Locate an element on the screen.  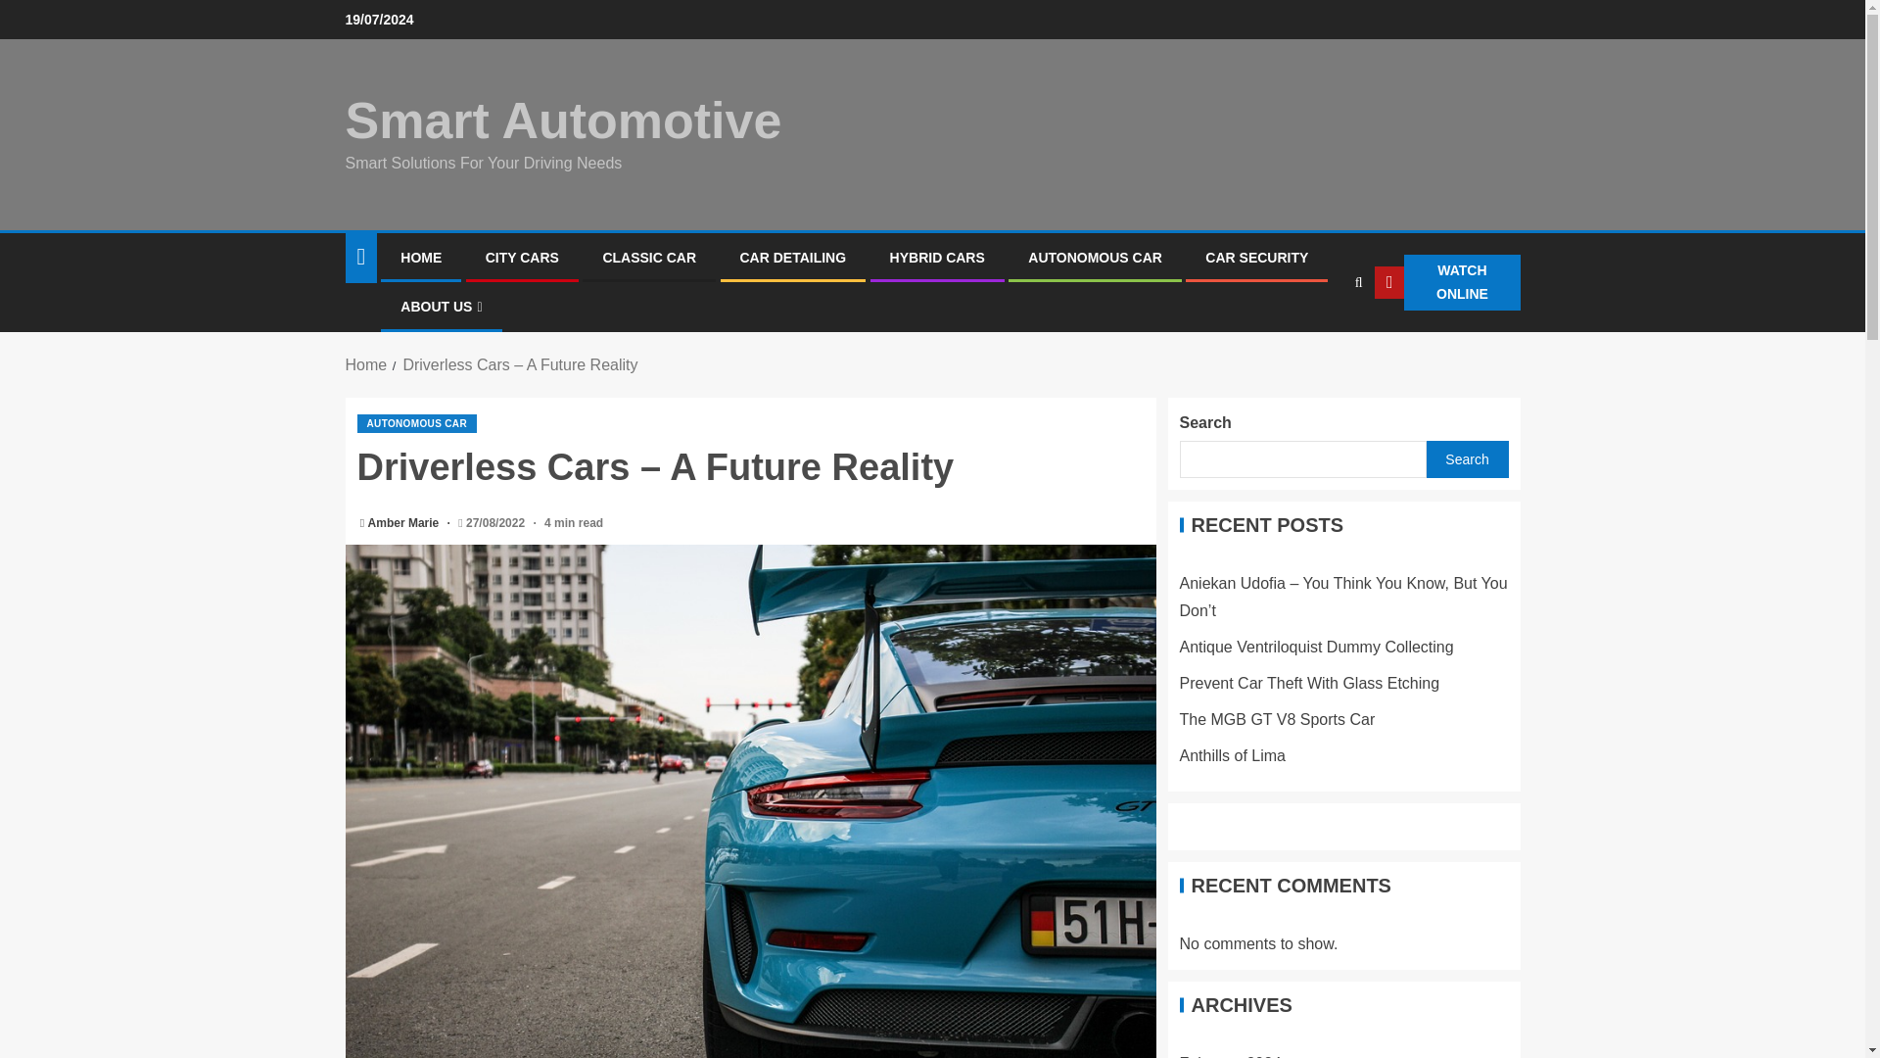
CLASSIC CAR is located at coordinates (648, 257).